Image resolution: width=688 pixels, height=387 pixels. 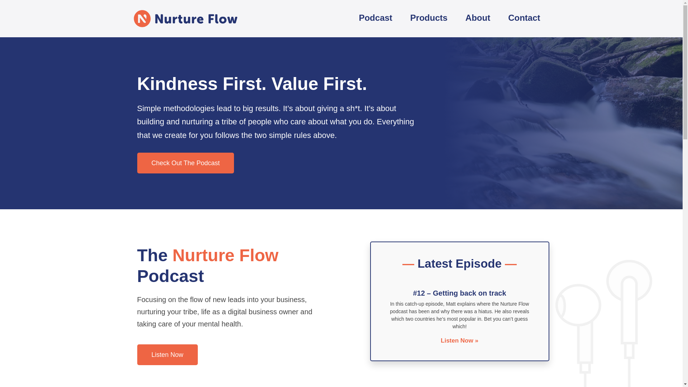 What do you see at coordinates (524, 19) in the screenshot?
I see `Contact` at bounding box center [524, 19].